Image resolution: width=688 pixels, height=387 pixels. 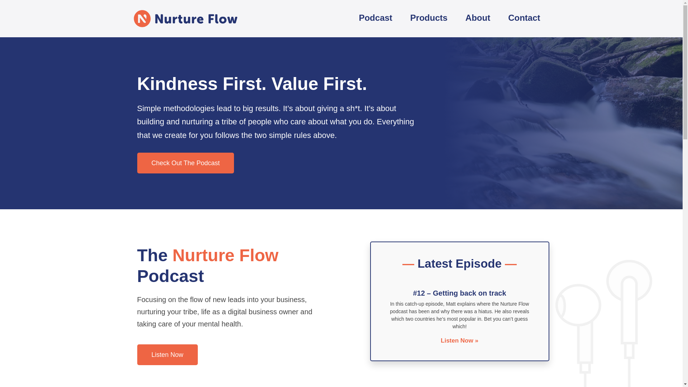 What do you see at coordinates (524, 19) in the screenshot?
I see `Contact` at bounding box center [524, 19].